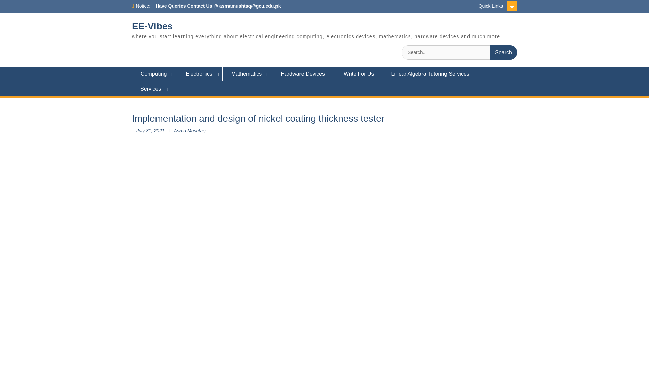  I want to click on Search, so click(504, 52).